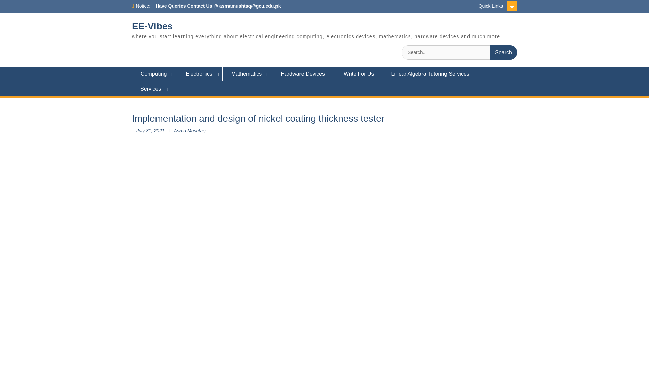  I want to click on Search, so click(504, 52).